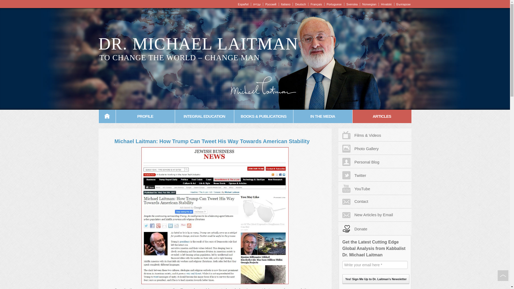 This screenshot has width=514, height=289. Describe the element at coordinates (323, 116) in the screenshot. I see `IN THE MEDIA` at that location.